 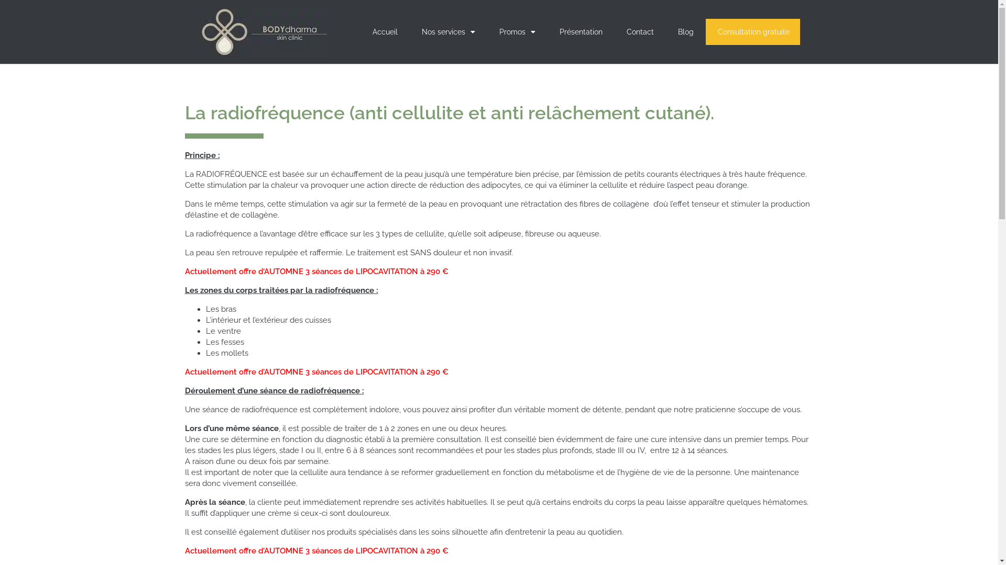 I want to click on Consultation gratuite, so click(x=753, y=32).